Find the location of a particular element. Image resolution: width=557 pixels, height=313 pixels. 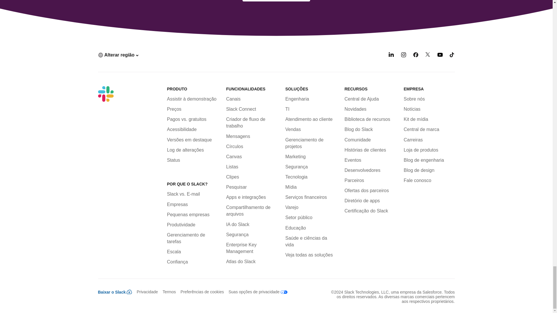

Facebook is located at coordinates (415, 56).